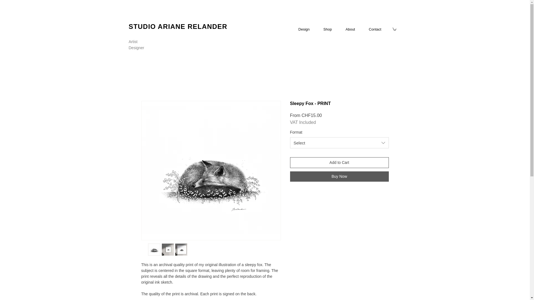 The width and height of the screenshot is (534, 300). Describe the element at coordinates (339, 142) in the screenshot. I see `Select` at that location.